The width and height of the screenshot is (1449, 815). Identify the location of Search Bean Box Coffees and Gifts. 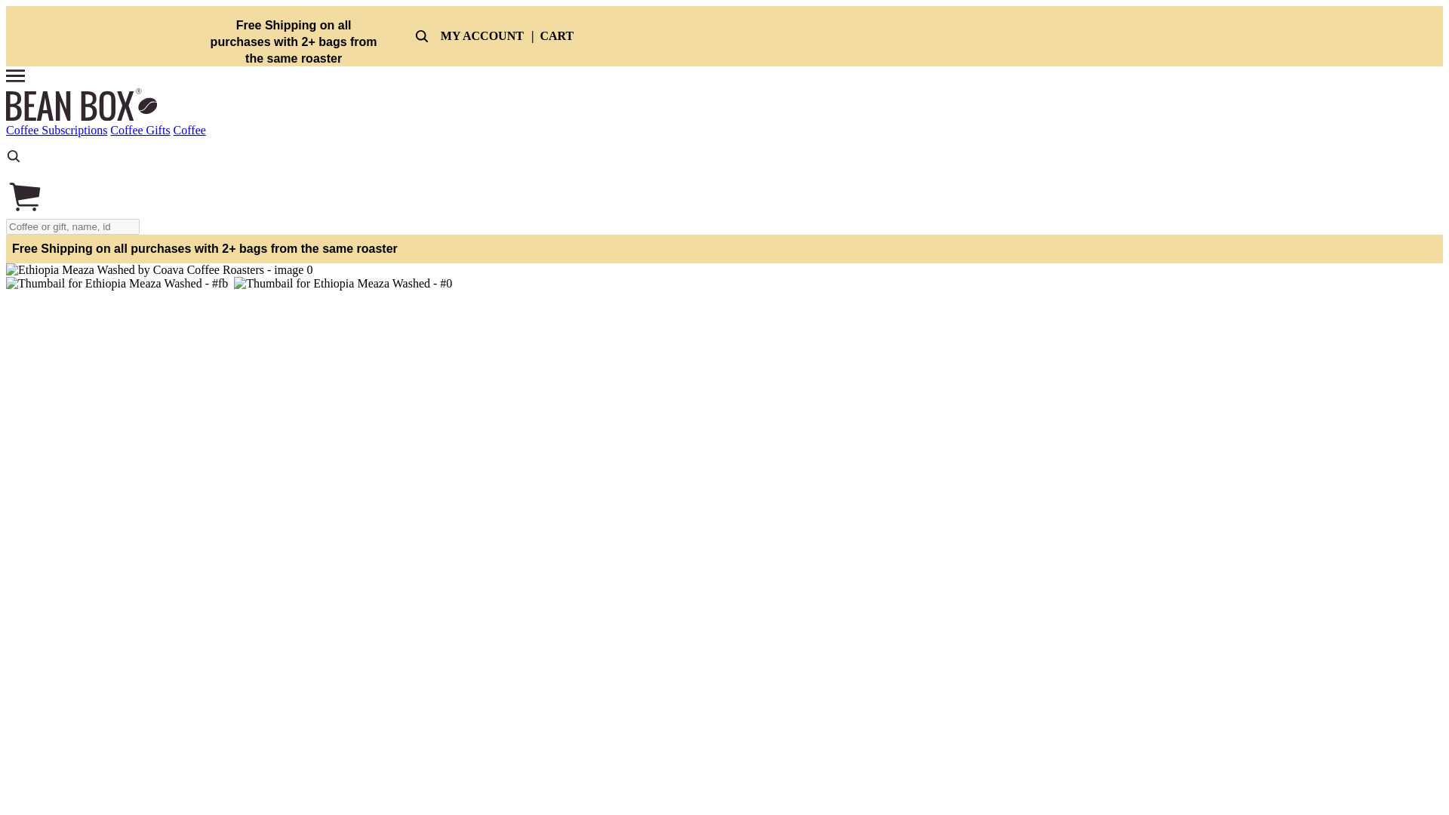
(14, 171).